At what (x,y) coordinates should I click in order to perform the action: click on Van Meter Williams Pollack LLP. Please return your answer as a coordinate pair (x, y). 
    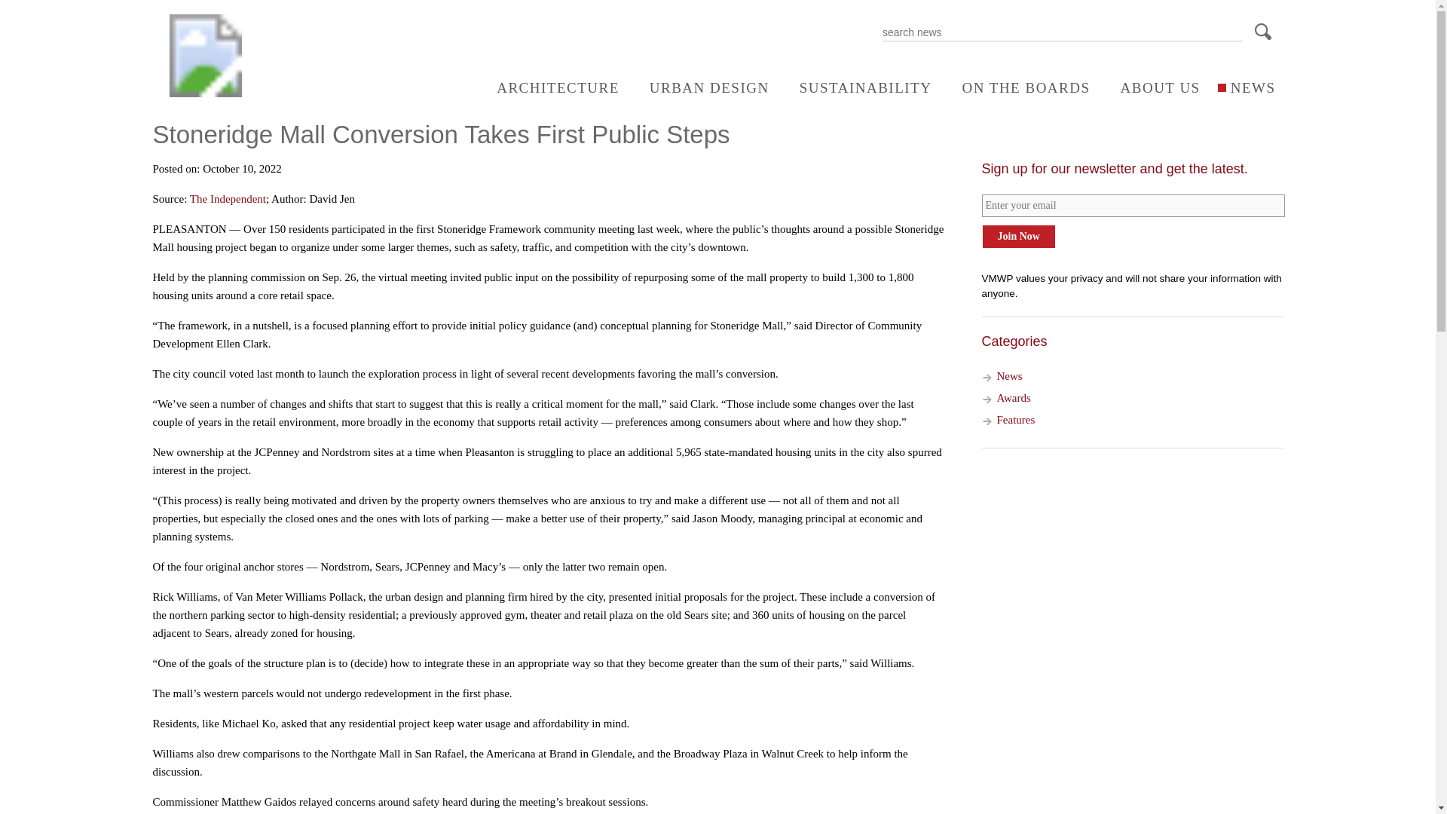
    Looking at the image, I should click on (204, 92).